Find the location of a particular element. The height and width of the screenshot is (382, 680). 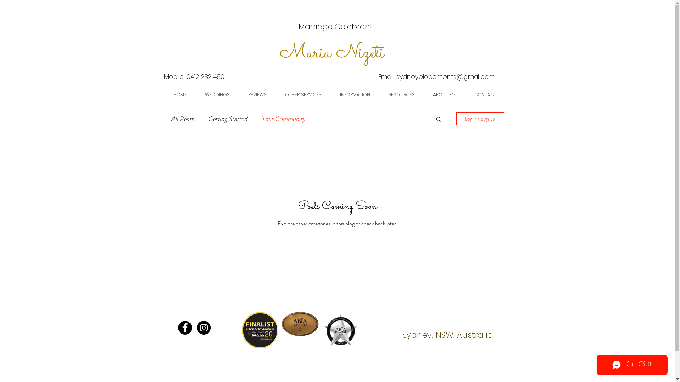

sydney.elopements@gmail.com is located at coordinates (445, 76).